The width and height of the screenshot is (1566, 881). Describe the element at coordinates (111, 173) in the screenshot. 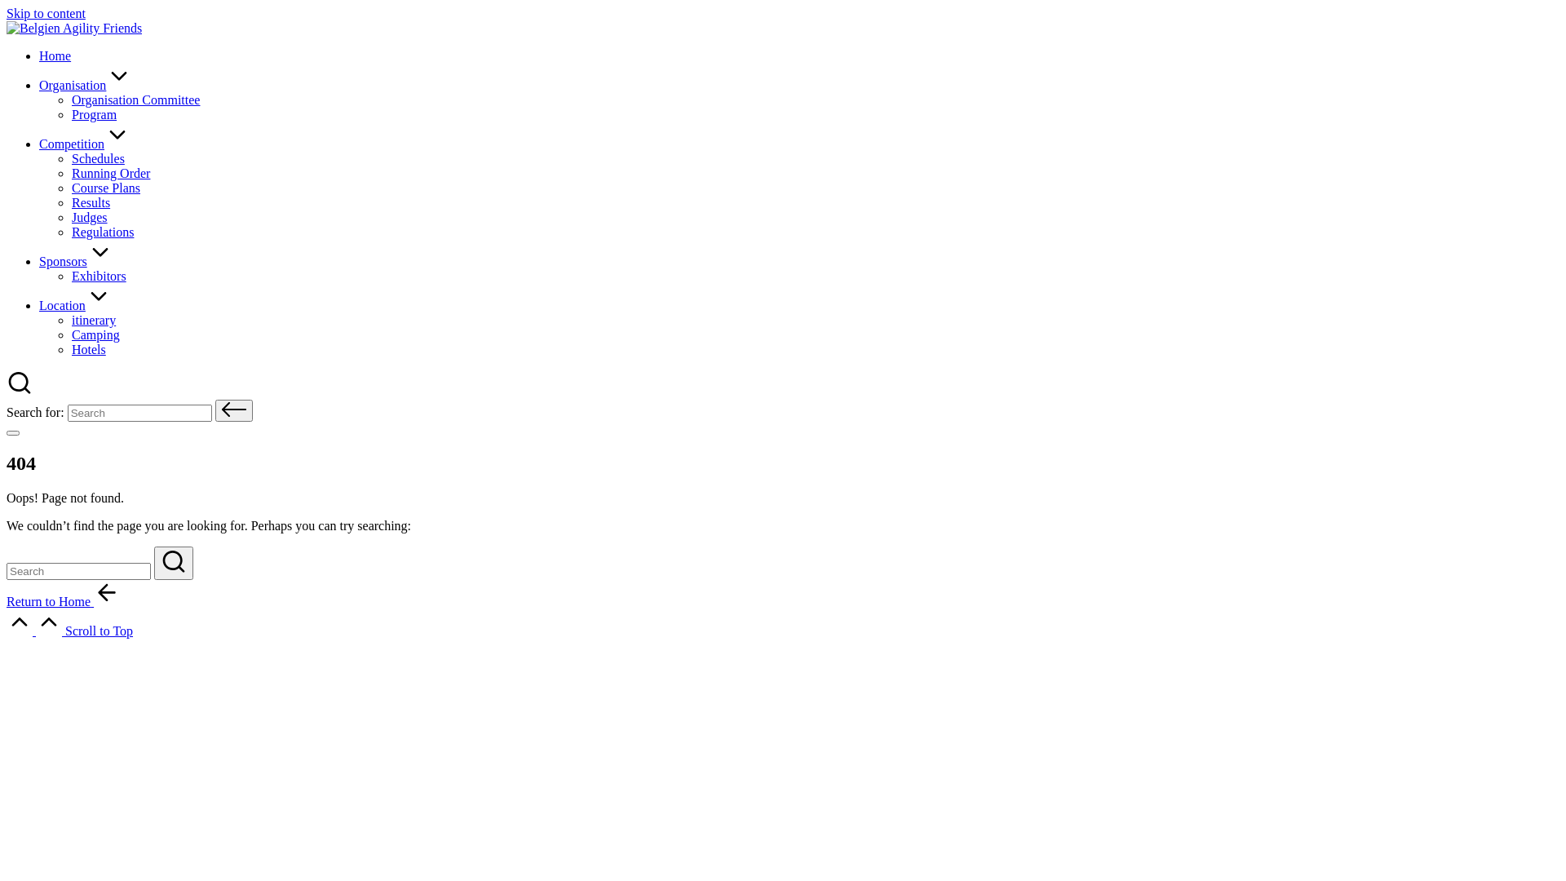

I see `Running Order` at that location.